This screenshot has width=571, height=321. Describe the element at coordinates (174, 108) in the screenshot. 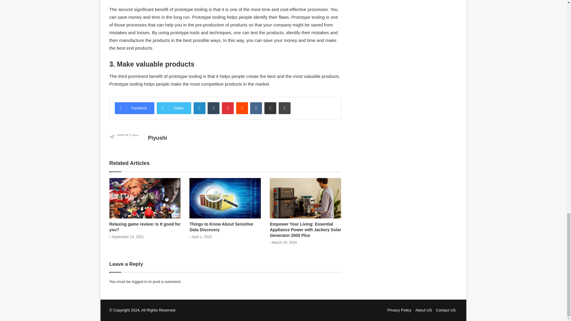

I see `Twitter` at that location.